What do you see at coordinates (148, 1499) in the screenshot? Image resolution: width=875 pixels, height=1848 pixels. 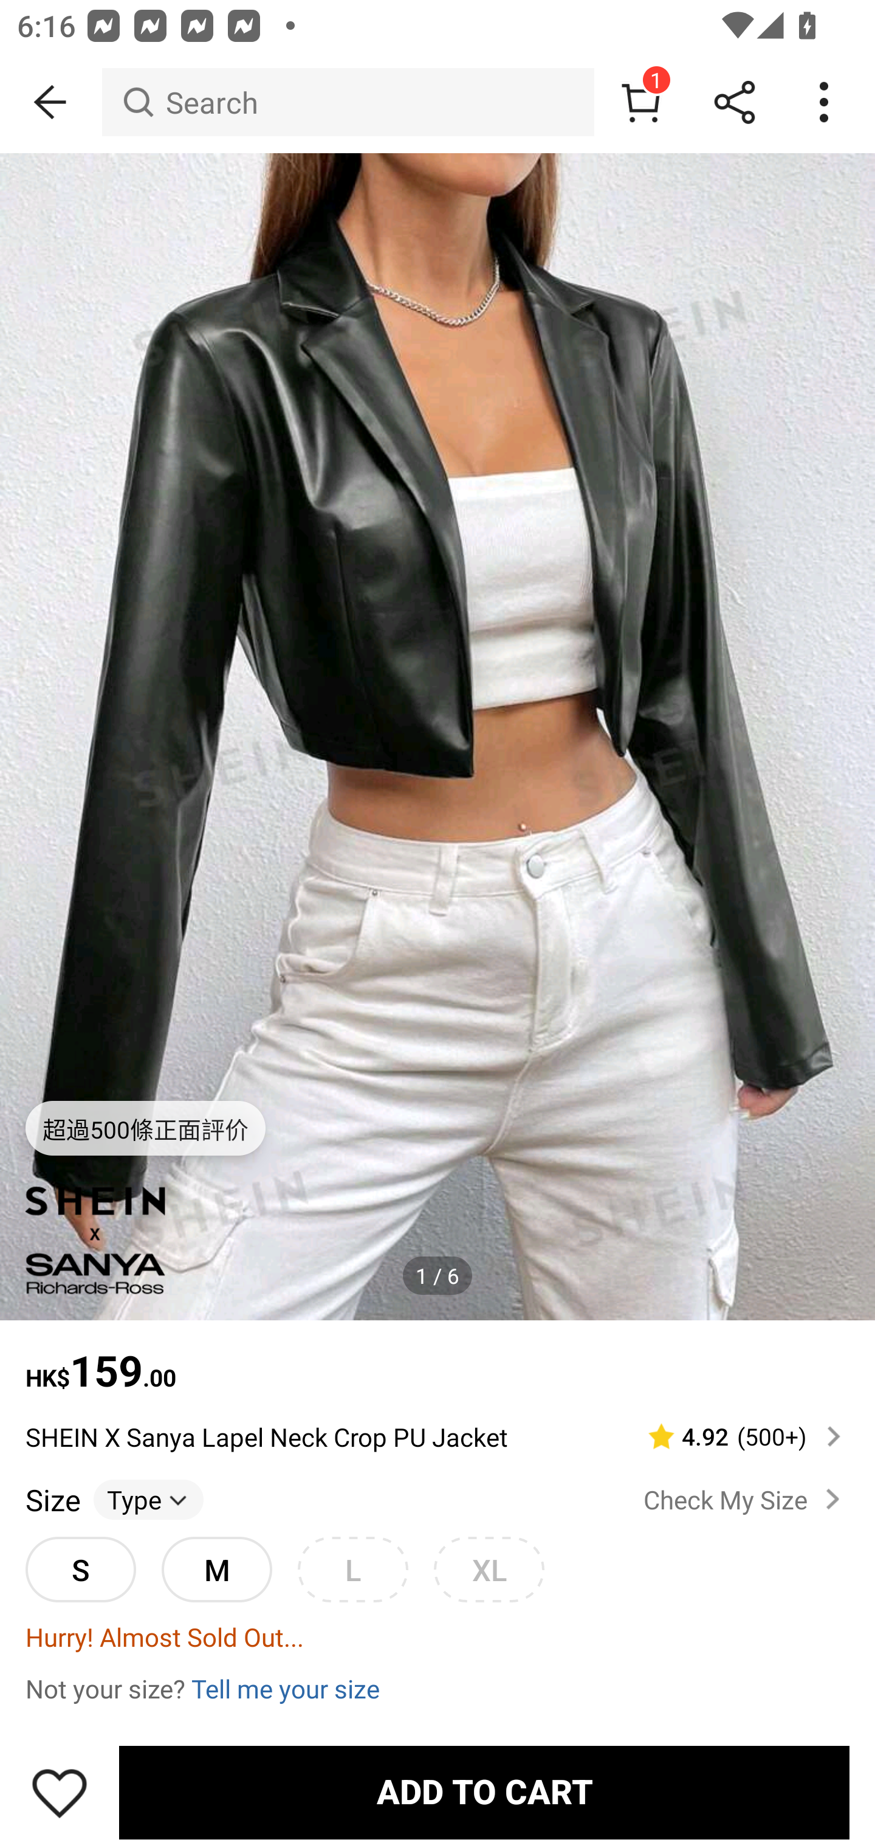 I see `Type` at bounding box center [148, 1499].